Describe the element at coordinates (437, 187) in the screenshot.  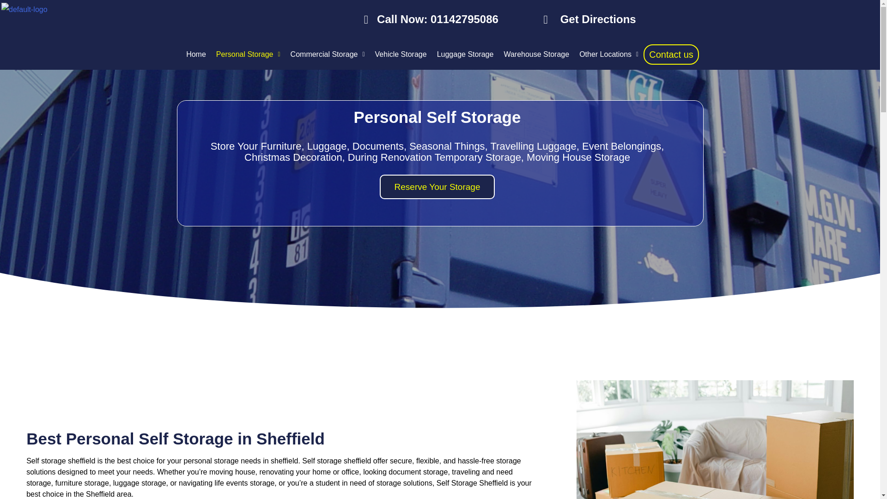
I see `Reserve Your Storage` at that location.